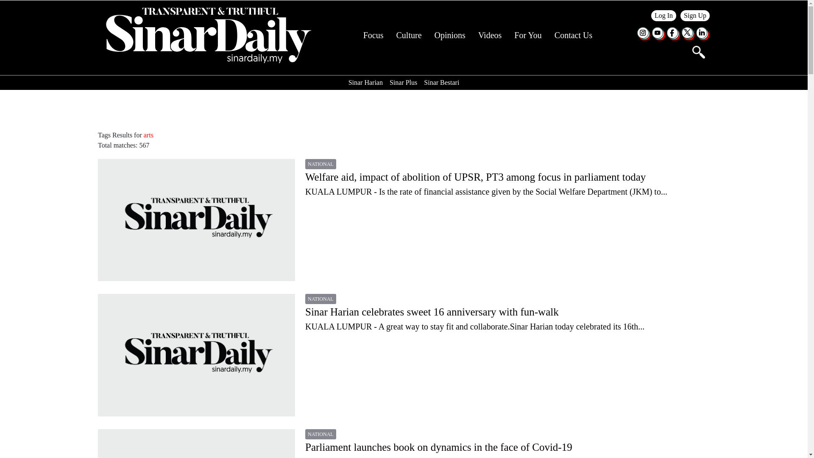  I want to click on Sinar Harian celebrates sweet 16 anniversary with fun-walk, so click(507, 327).